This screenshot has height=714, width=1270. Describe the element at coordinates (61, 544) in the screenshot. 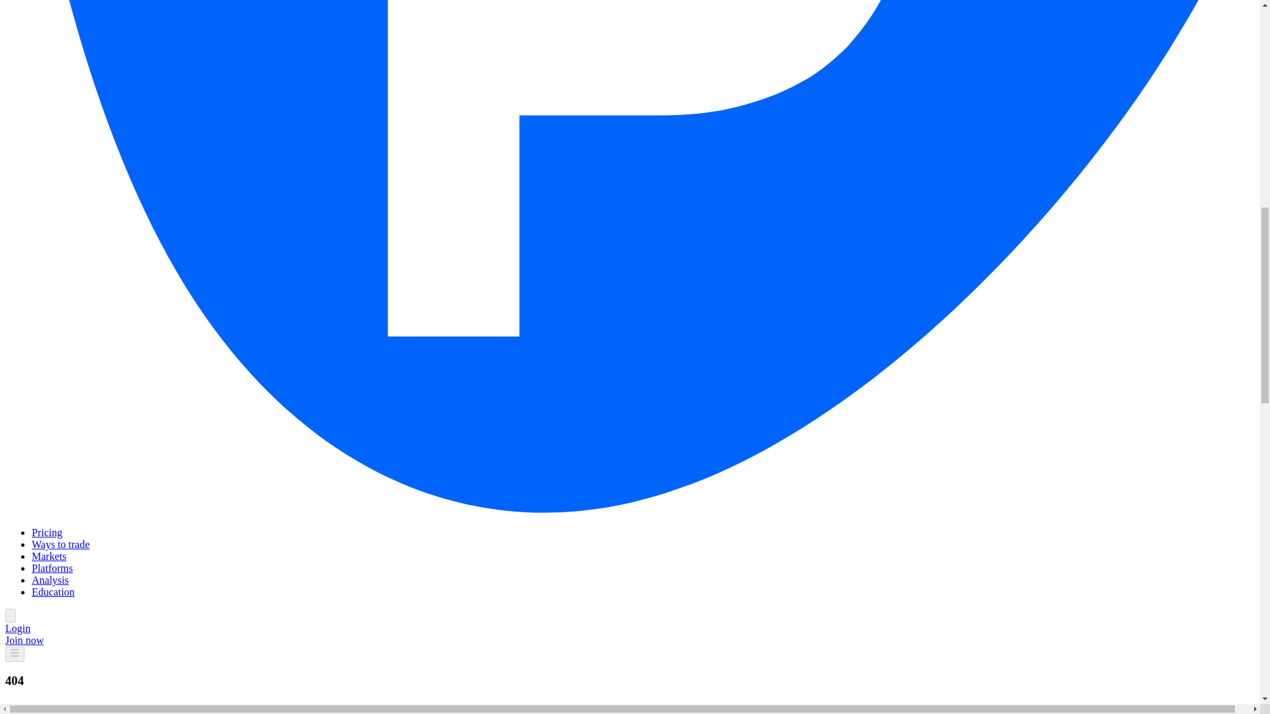

I see `Ways to trade` at that location.